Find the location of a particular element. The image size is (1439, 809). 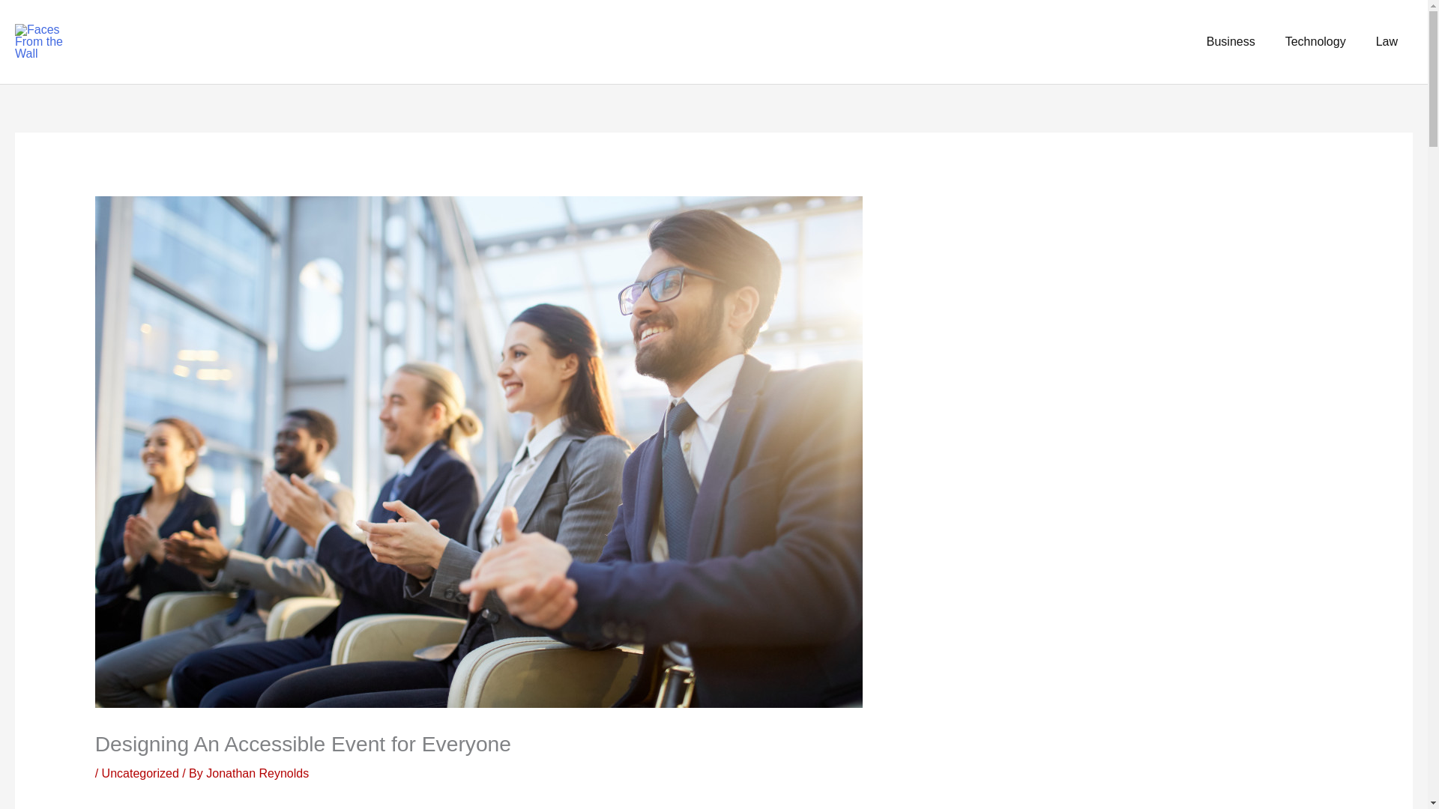

Technology is located at coordinates (1316, 41).